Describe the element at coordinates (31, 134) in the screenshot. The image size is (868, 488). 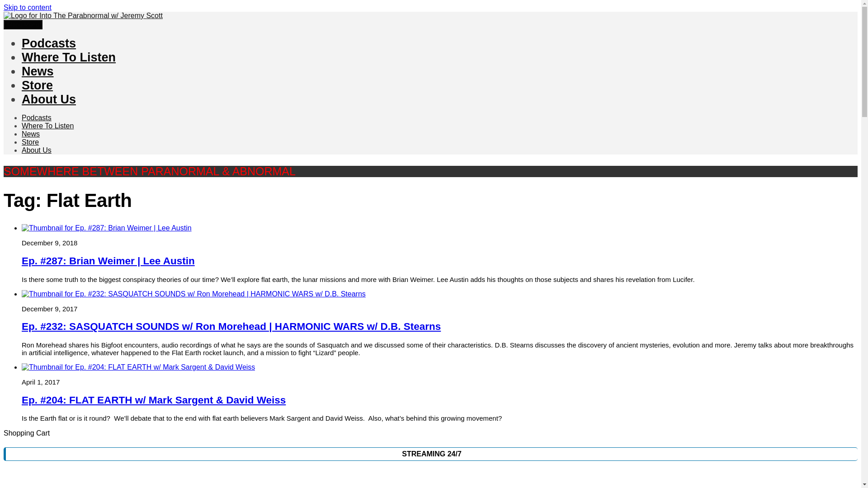
I see `News` at that location.